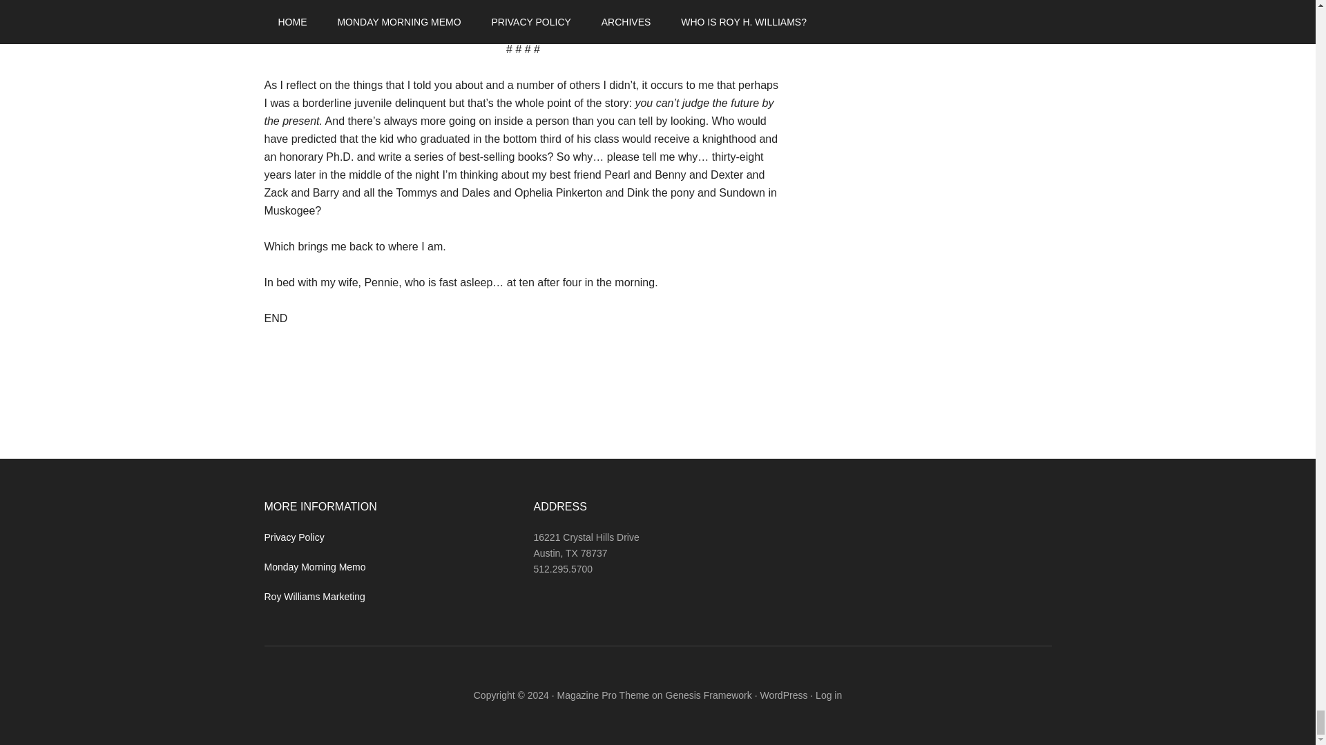 Image resolution: width=1326 pixels, height=745 pixels. What do you see at coordinates (315, 567) in the screenshot?
I see `Monday Morning Memo` at bounding box center [315, 567].